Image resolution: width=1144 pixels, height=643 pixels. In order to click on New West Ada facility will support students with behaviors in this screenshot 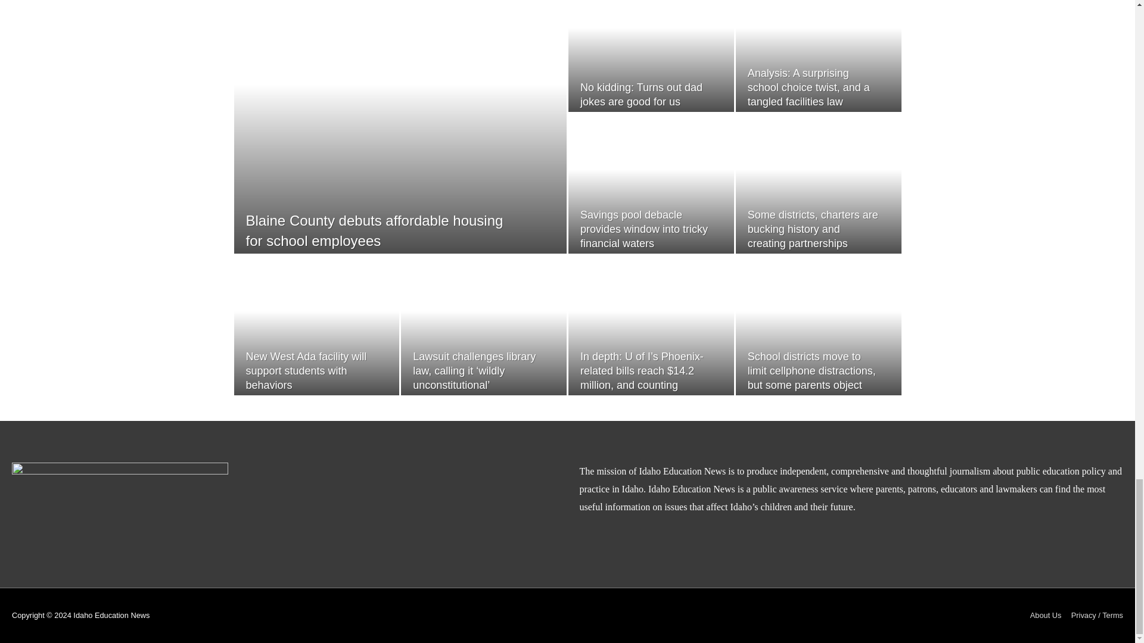, I will do `click(306, 370)`.